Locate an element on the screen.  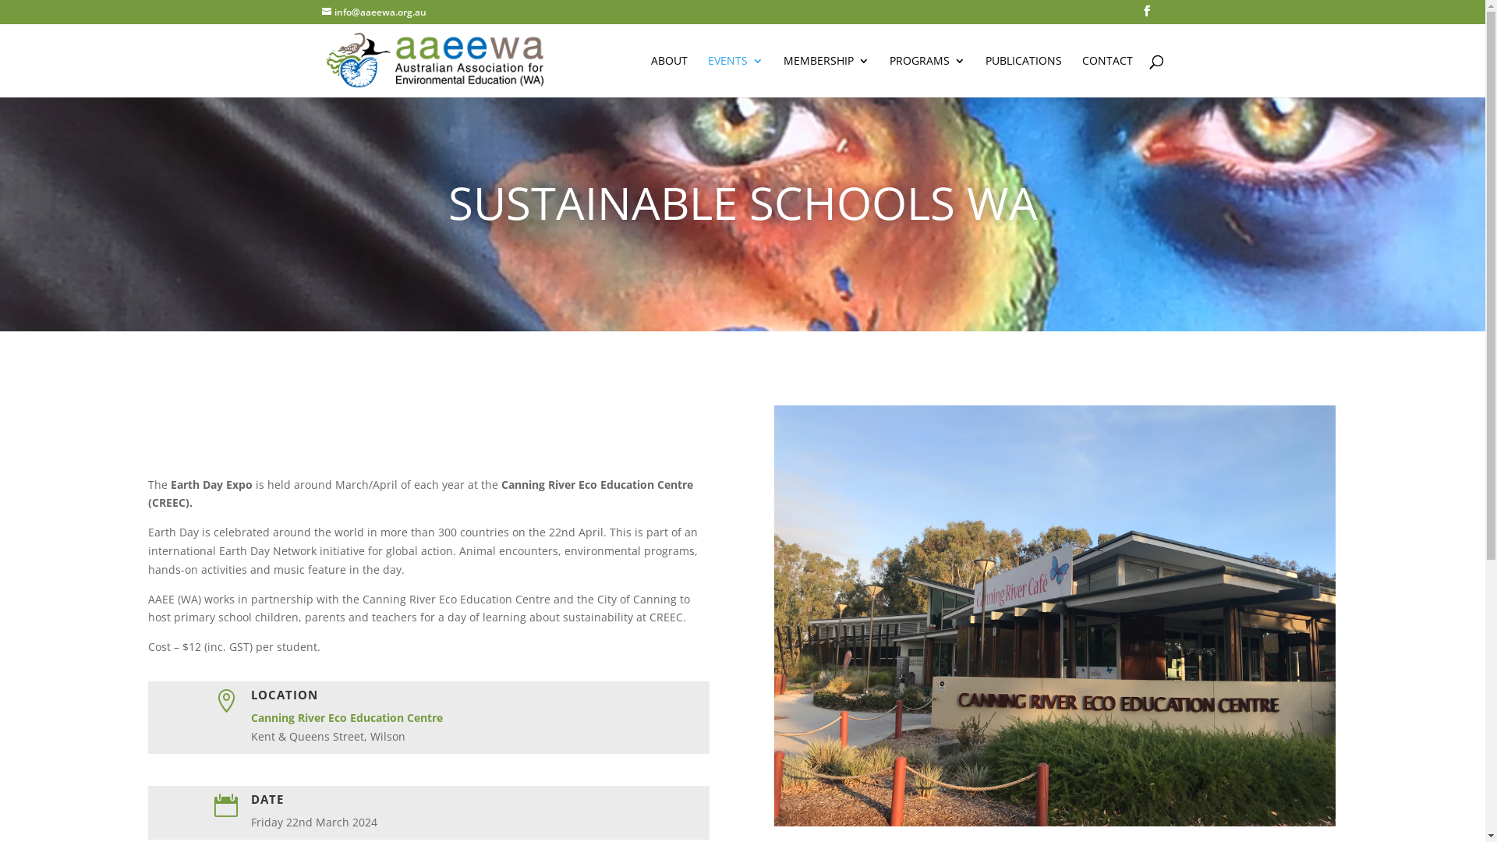
CREEC is located at coordinates (1054, 616).